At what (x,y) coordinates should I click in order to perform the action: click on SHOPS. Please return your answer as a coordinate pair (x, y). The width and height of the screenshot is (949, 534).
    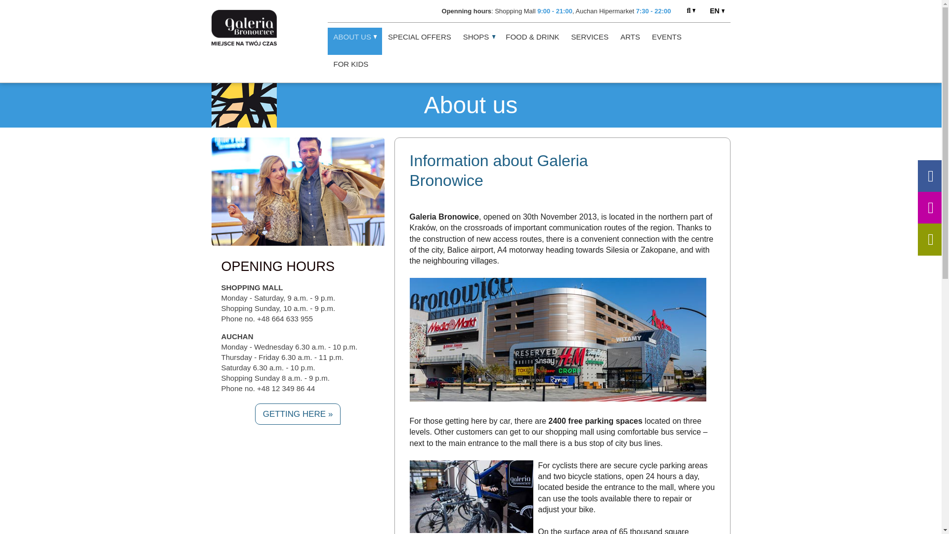
    Looking at the image, I should click on (478, 42).